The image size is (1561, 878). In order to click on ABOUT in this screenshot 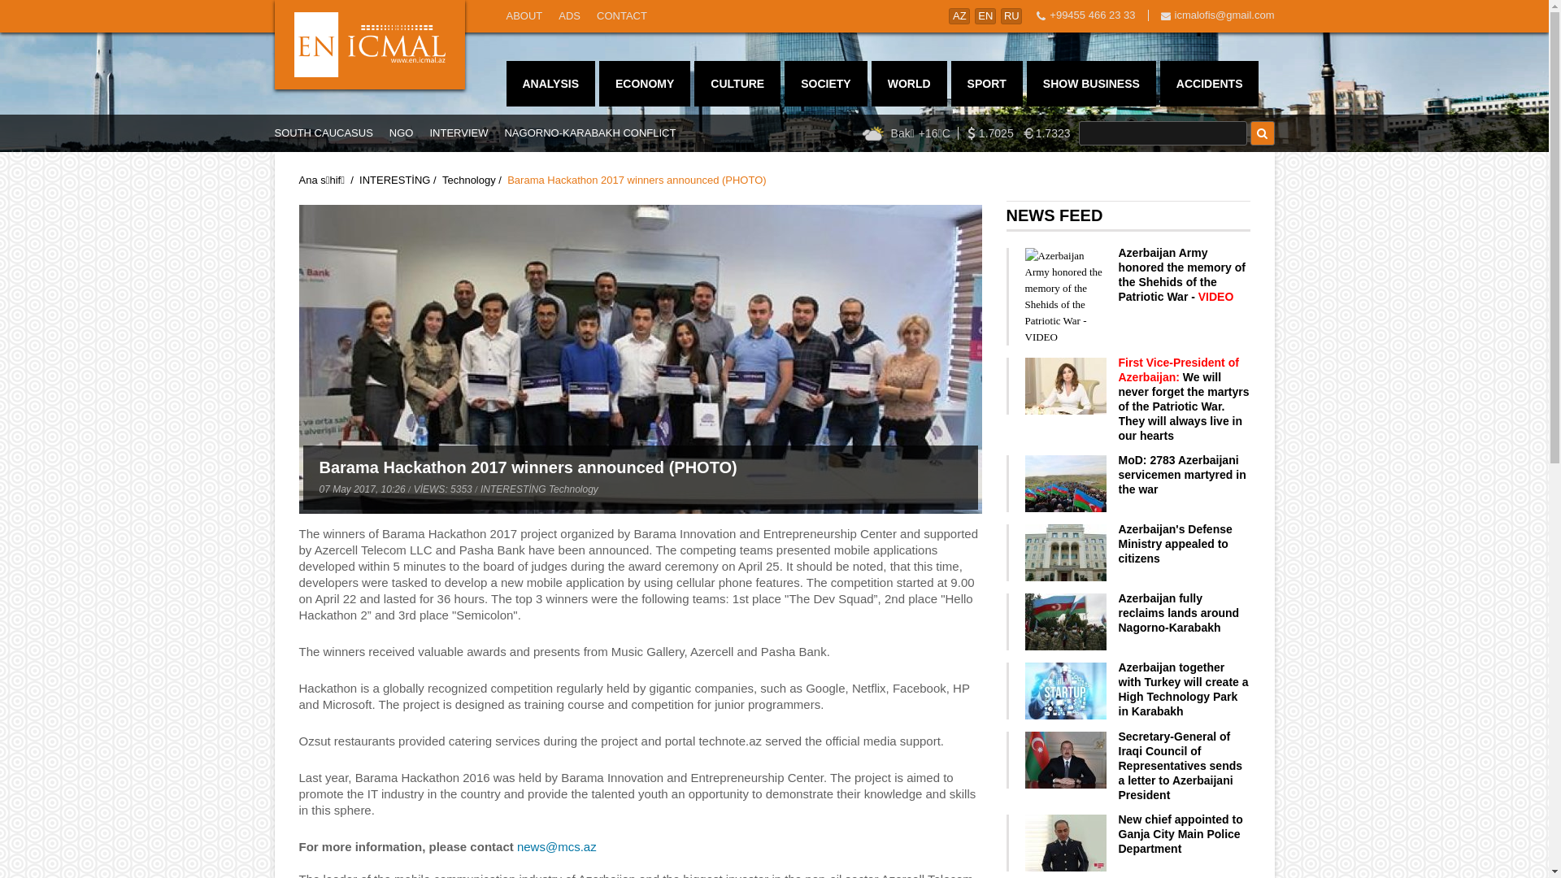, I will do `click(524, 16)`.